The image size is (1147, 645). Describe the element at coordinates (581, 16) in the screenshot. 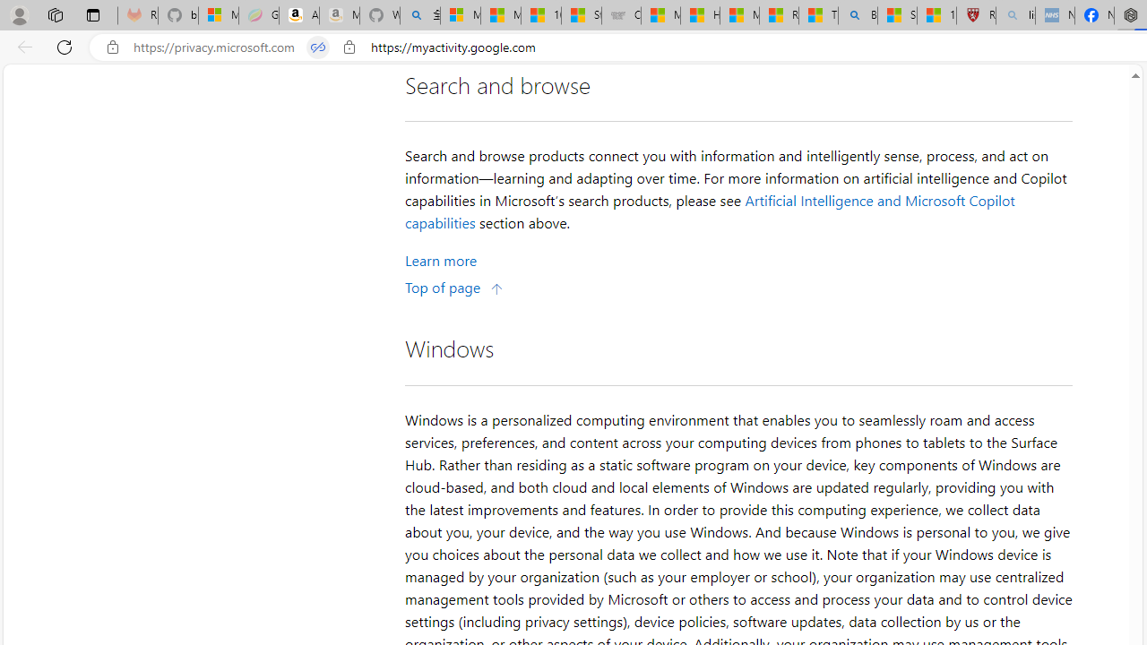

I see `Stocks - MSN` at that location.